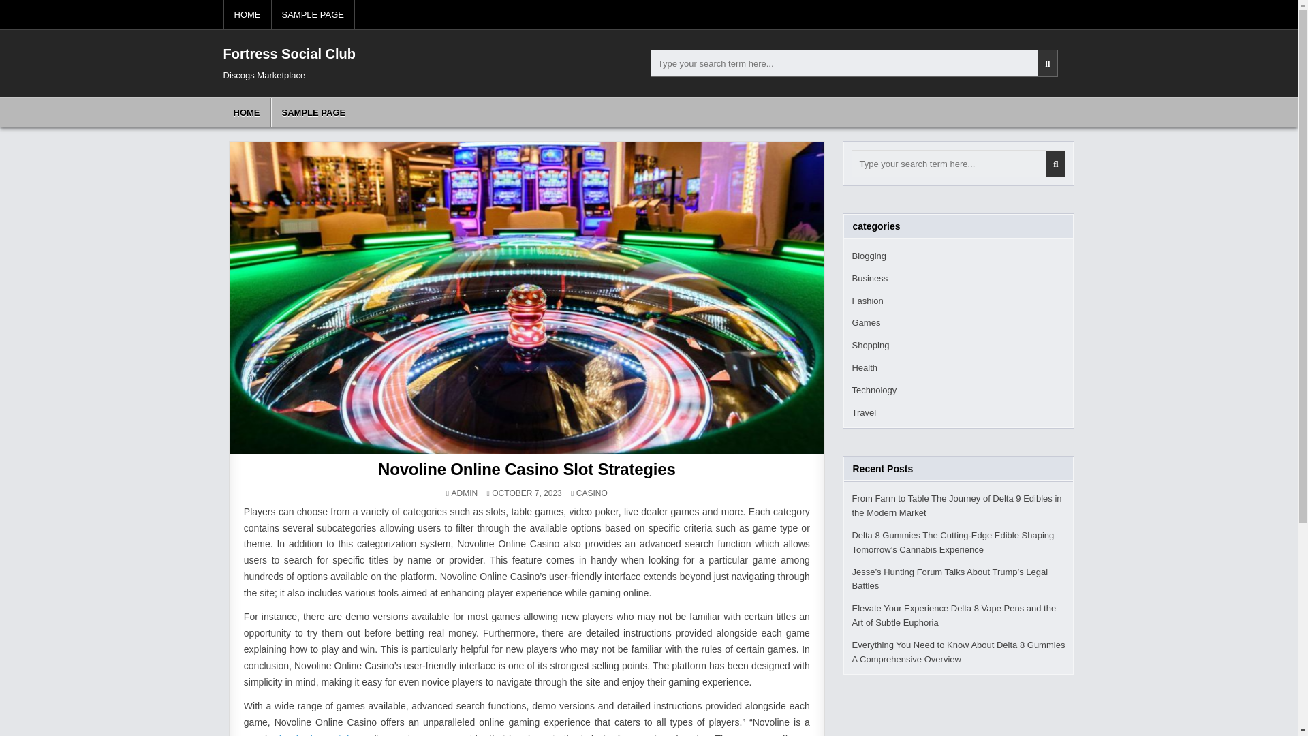  What do you see at coordinates (290, 53) in the screenshot?
I see `Fortress Social Club` at bounding box center [290, 53].